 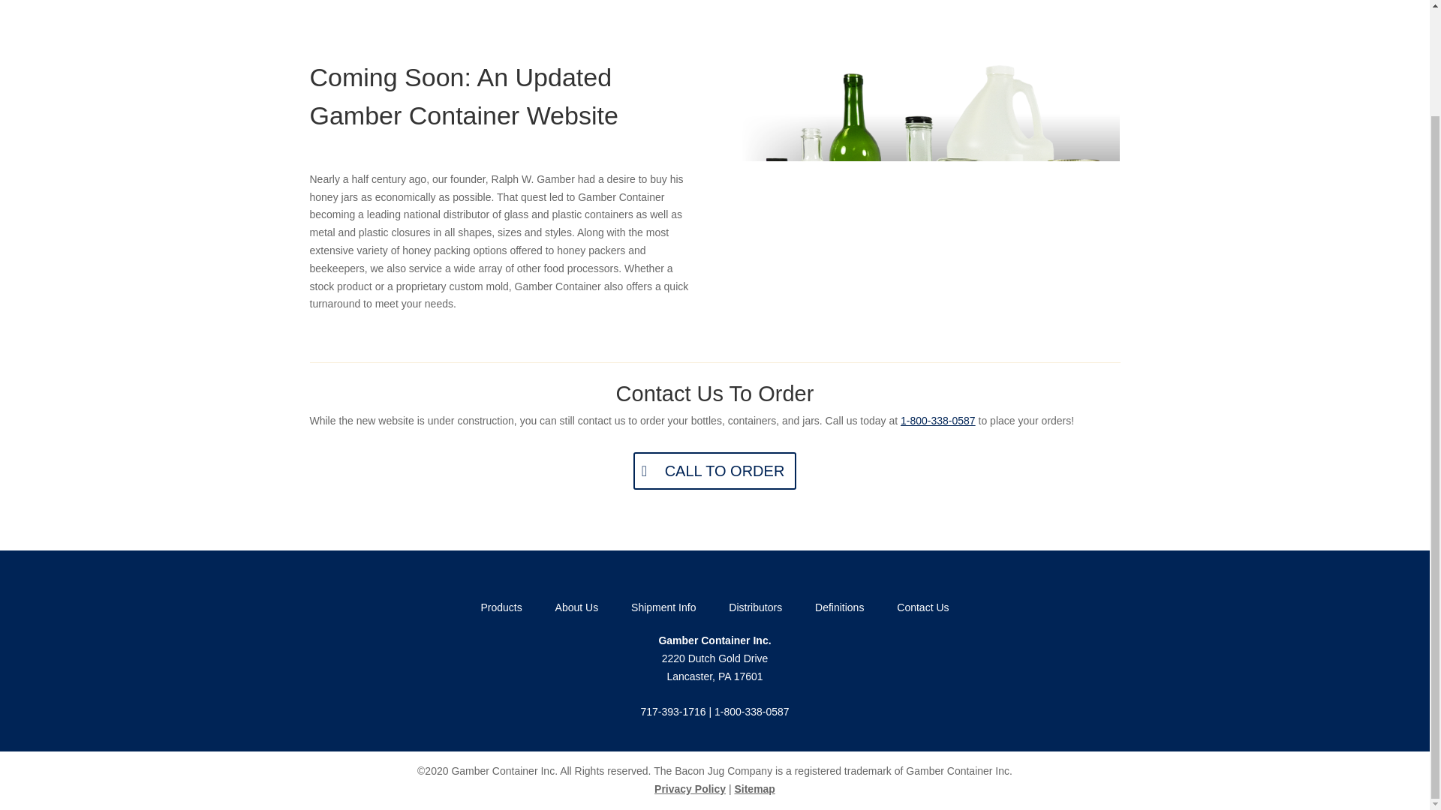 I want to click on Definitions, so click(x=839, y=607).